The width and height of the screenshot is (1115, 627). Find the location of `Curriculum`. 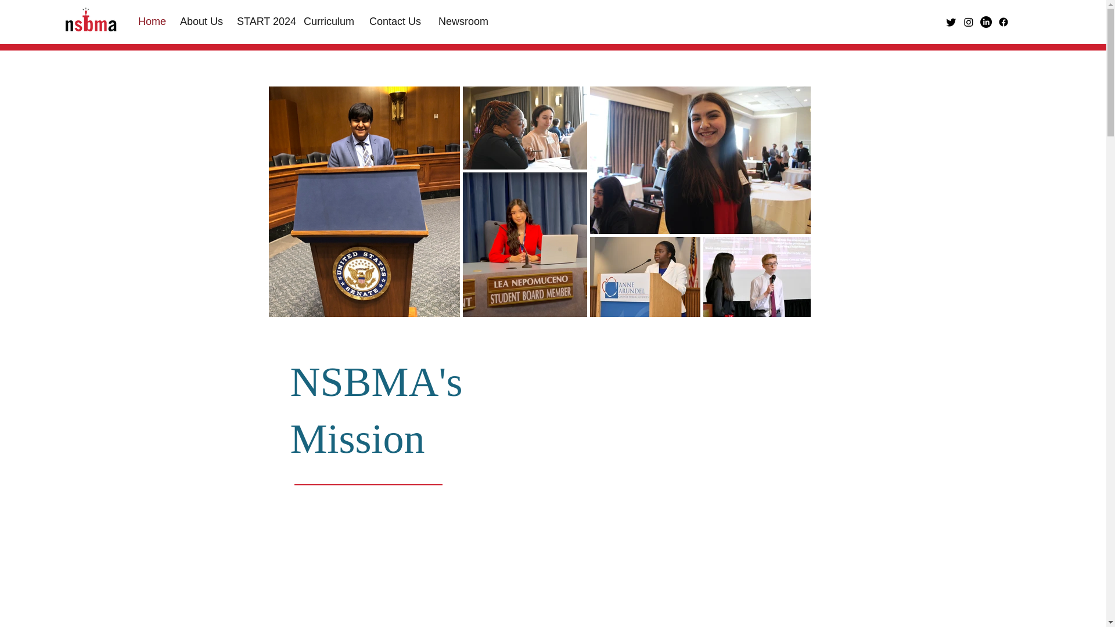

Curriculum is located at coordinates (330, 21).